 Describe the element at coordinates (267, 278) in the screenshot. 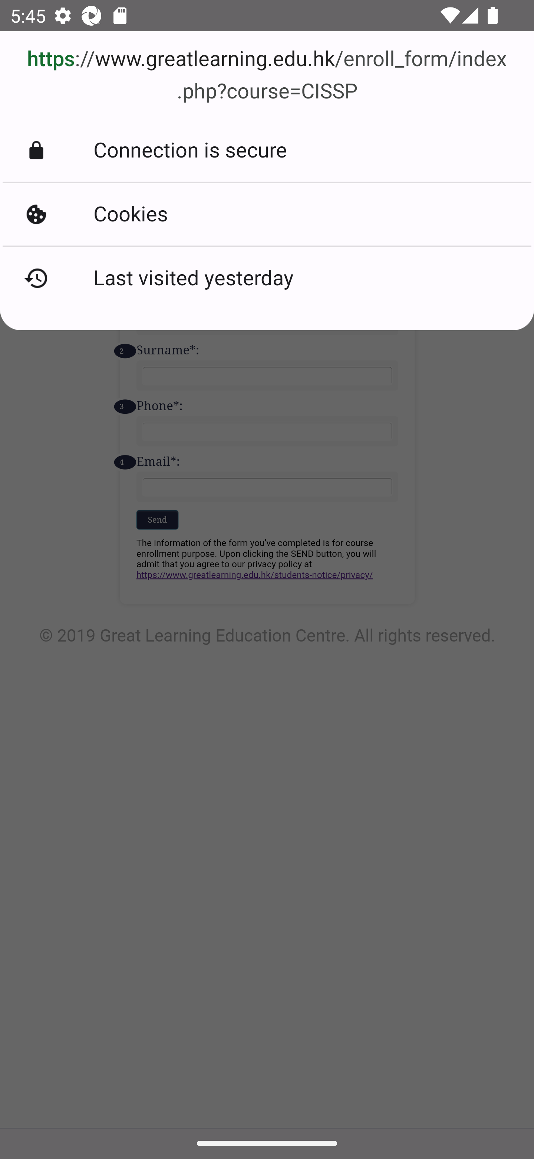

I see `Last visited yesterday` at that location.